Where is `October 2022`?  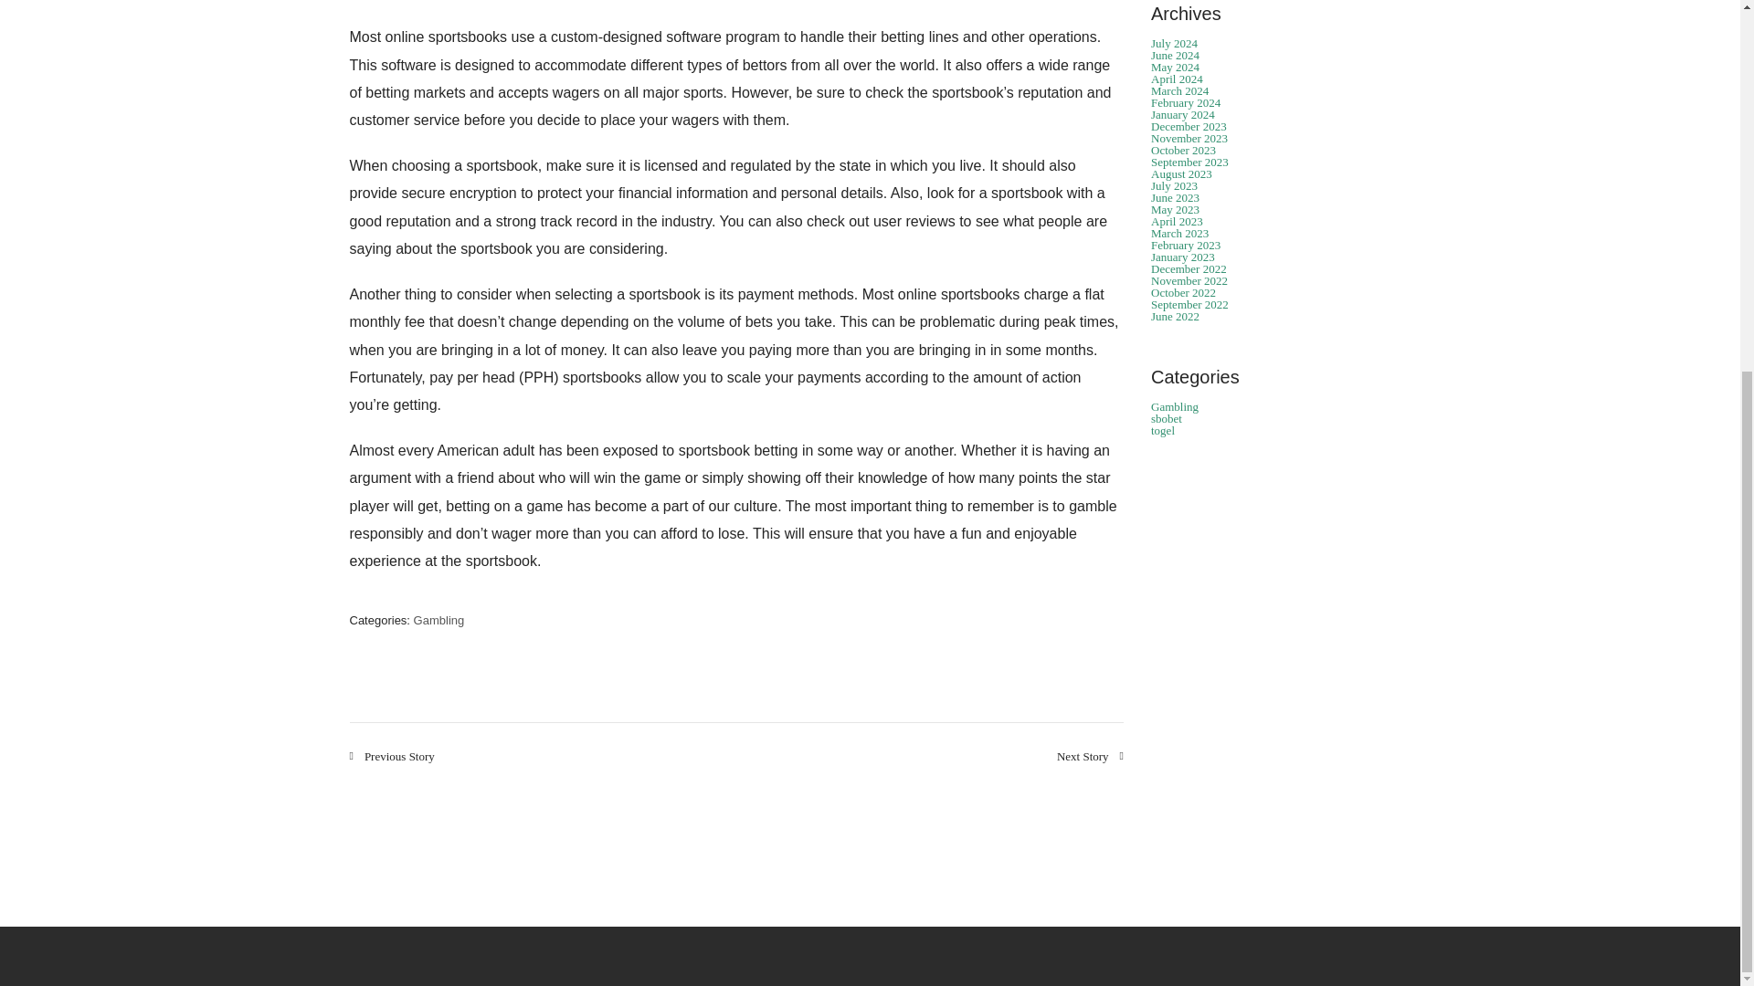 October 2022 is located at coordinates (1182, 292).